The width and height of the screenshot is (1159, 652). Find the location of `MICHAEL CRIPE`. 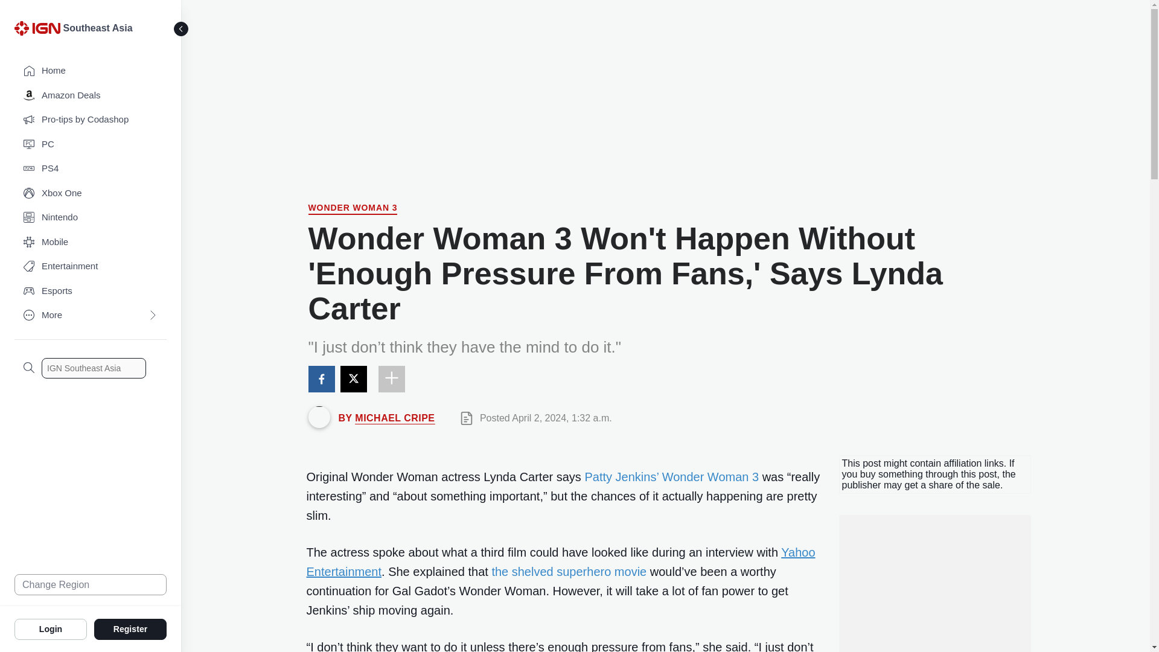

MICHAEL CRIPE is located at coordinates (395, 418).